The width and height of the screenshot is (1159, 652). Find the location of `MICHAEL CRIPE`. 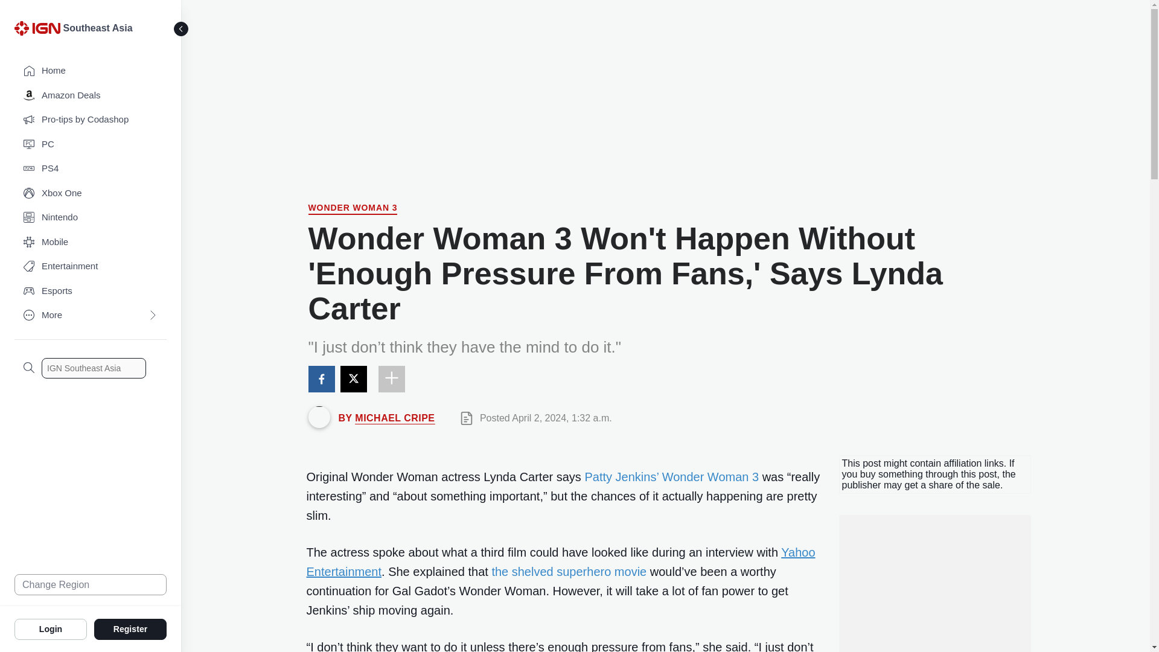

MICHAEL CRIPE is located at coordinates (395, 418).